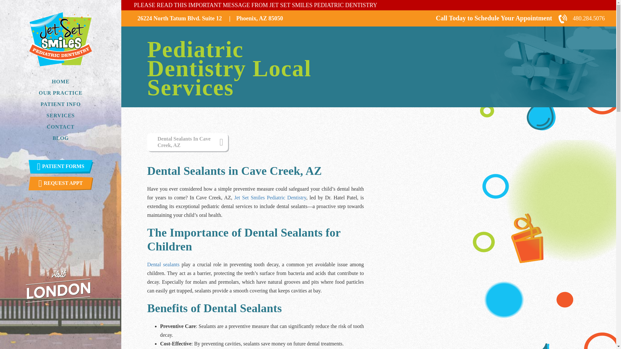 This screenshot has height=349, width=621. What do you see at coordinates (60, 104) in the screenshot?
I see `PATIENT INFO` at bounding box center [60, 104].